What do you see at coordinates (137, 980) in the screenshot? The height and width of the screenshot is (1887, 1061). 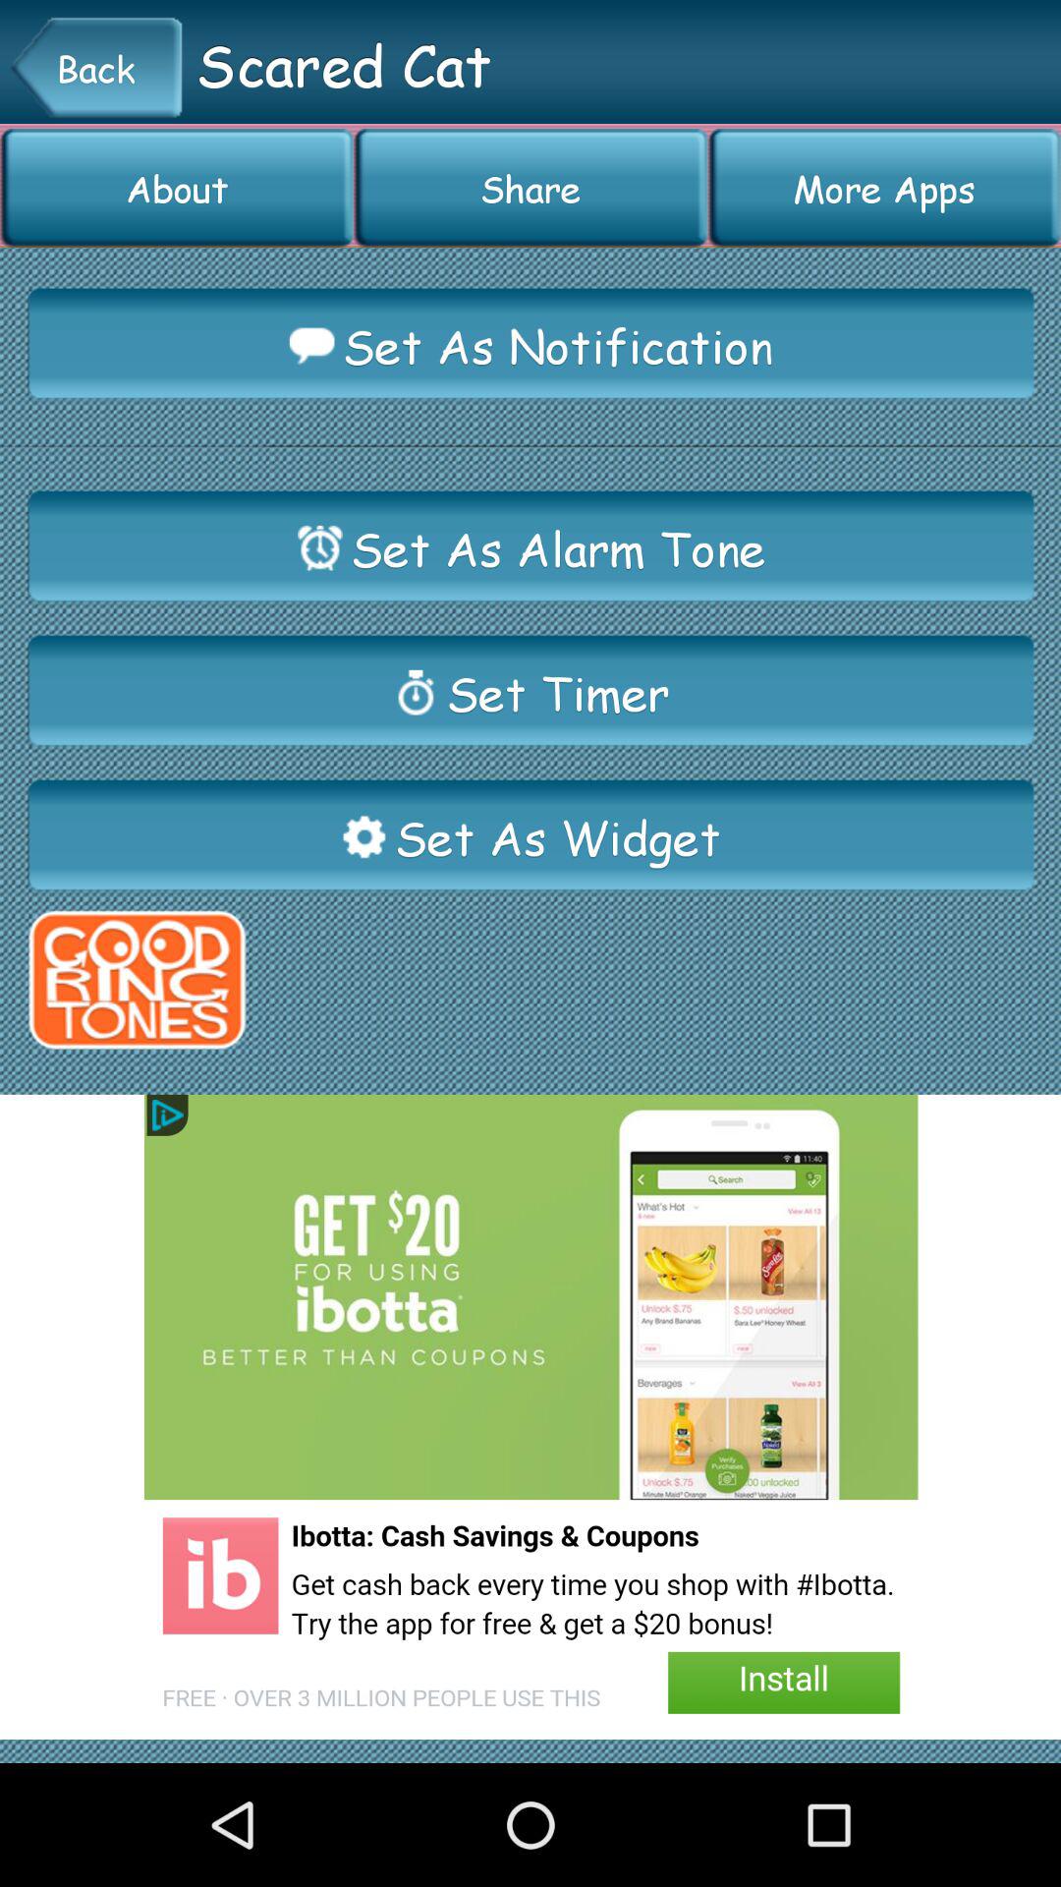 I see `click the logo below the settings button on the web page` at bounding box center [137, 980].